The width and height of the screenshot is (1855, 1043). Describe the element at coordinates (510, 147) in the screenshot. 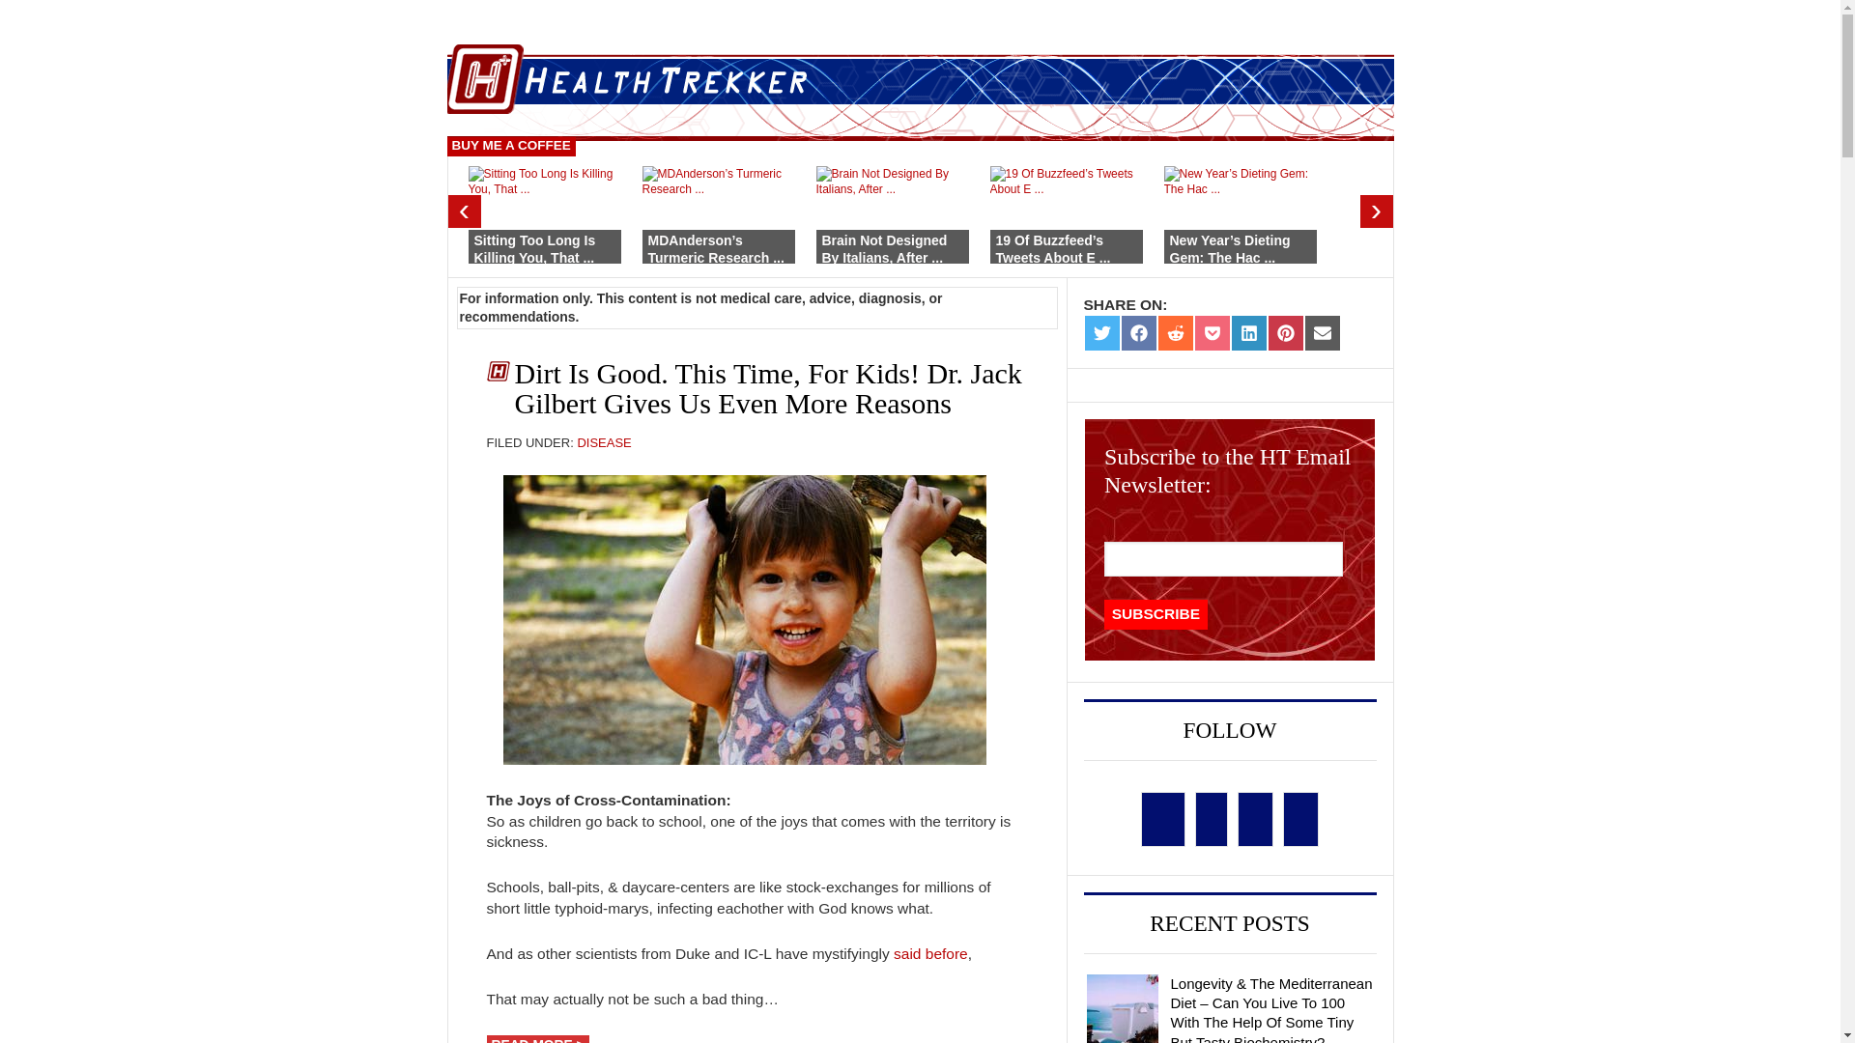

I see `BUY ME A COFFEE` at that location.